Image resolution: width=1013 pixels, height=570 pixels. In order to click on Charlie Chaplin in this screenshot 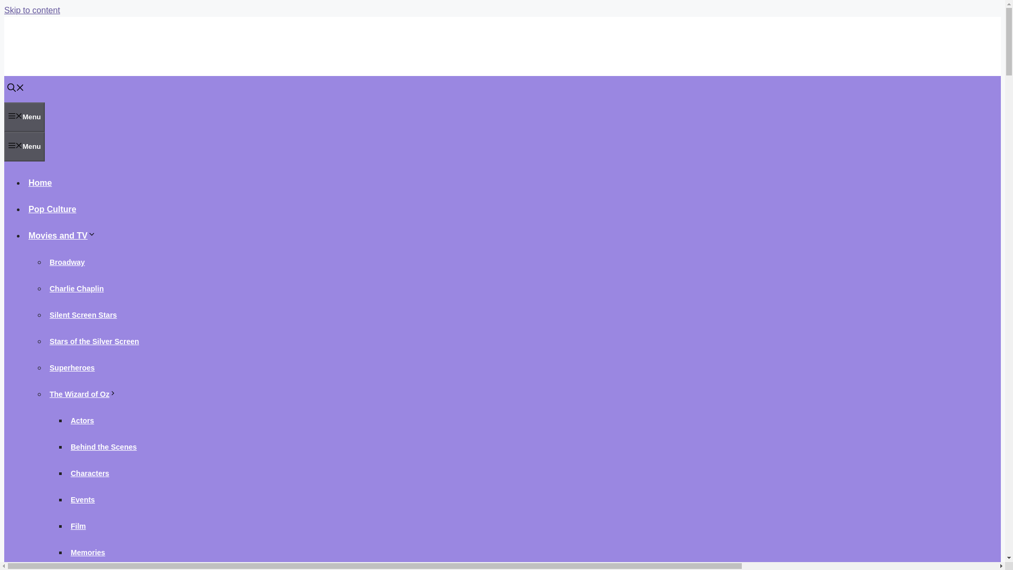, I will do `click(77, 288)`.